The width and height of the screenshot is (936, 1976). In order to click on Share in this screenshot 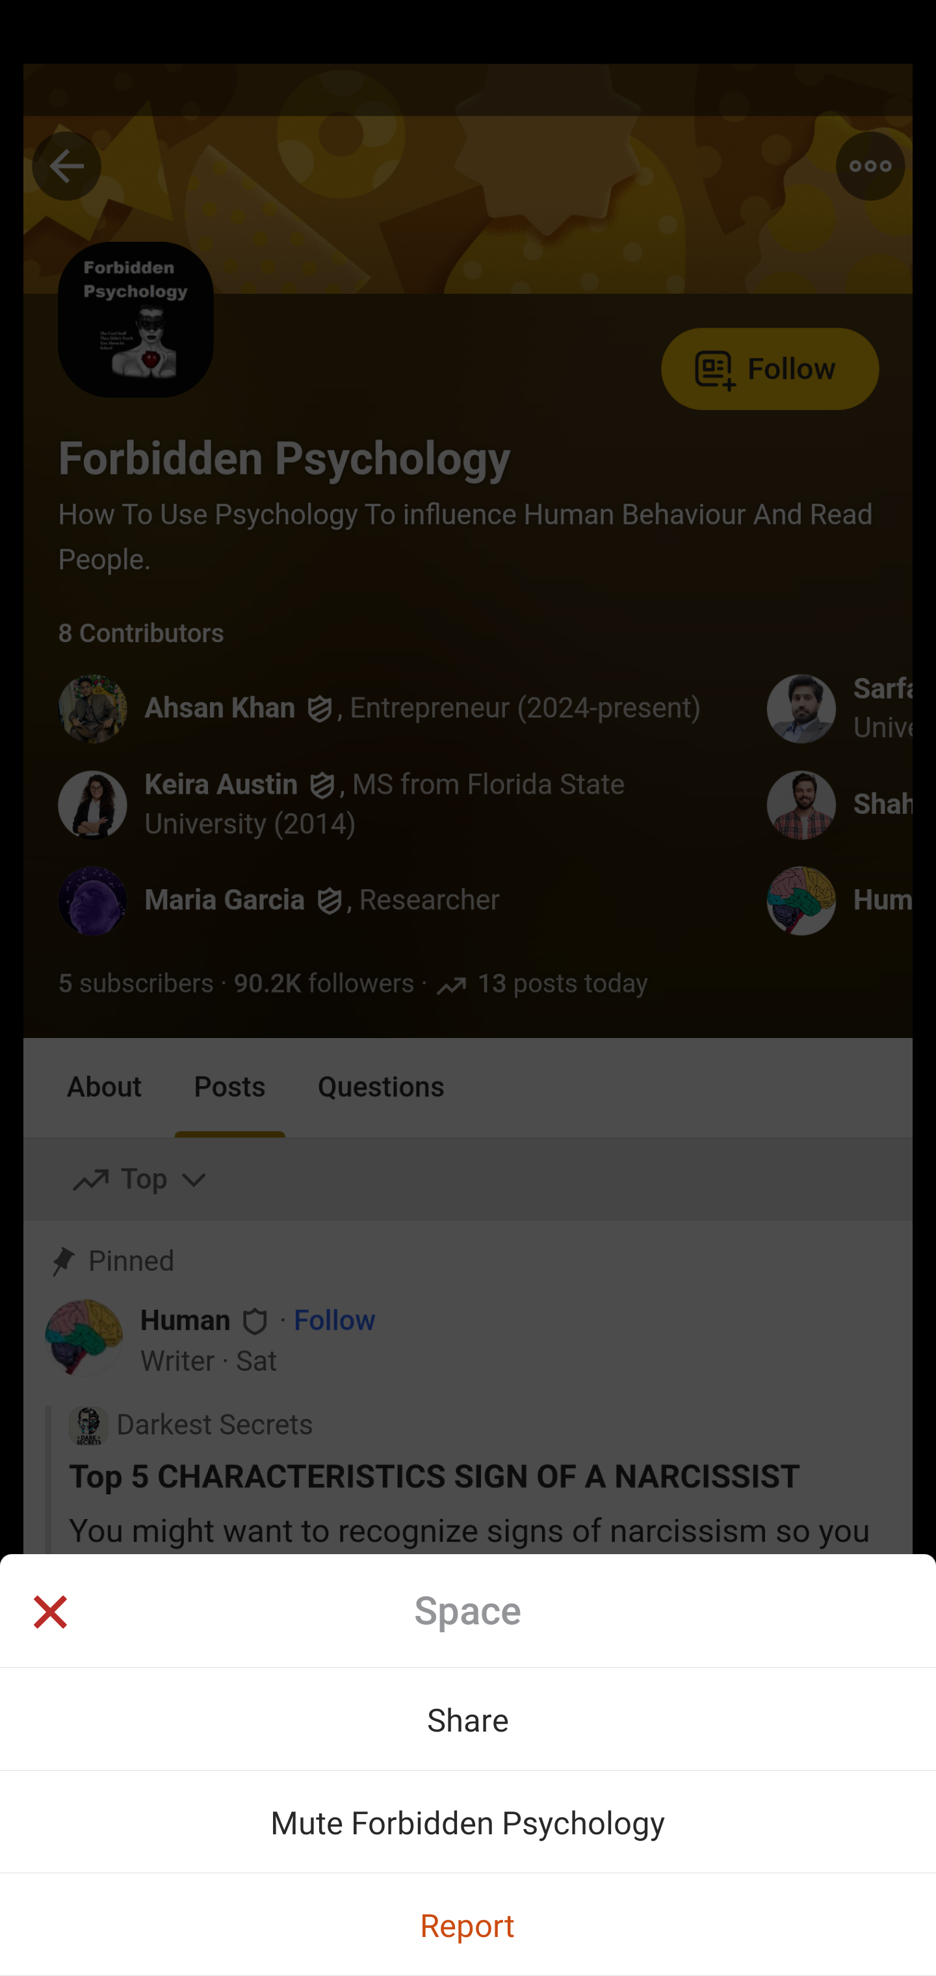, I will do `click(468, 1719)`.